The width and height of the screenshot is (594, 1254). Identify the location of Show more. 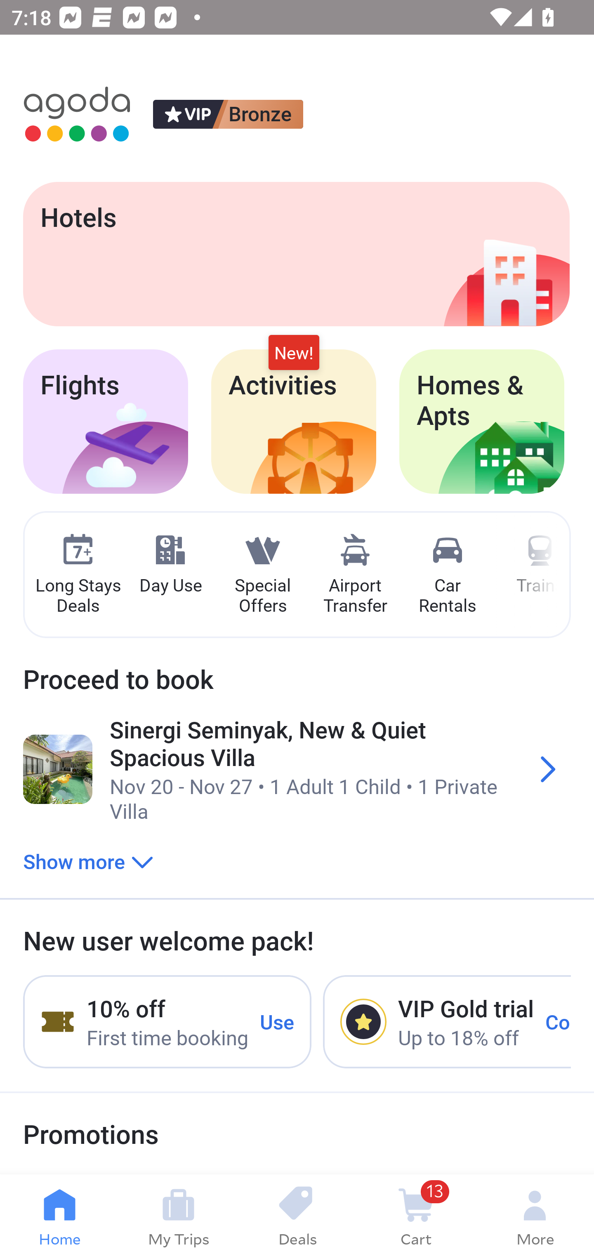
(88, 860).